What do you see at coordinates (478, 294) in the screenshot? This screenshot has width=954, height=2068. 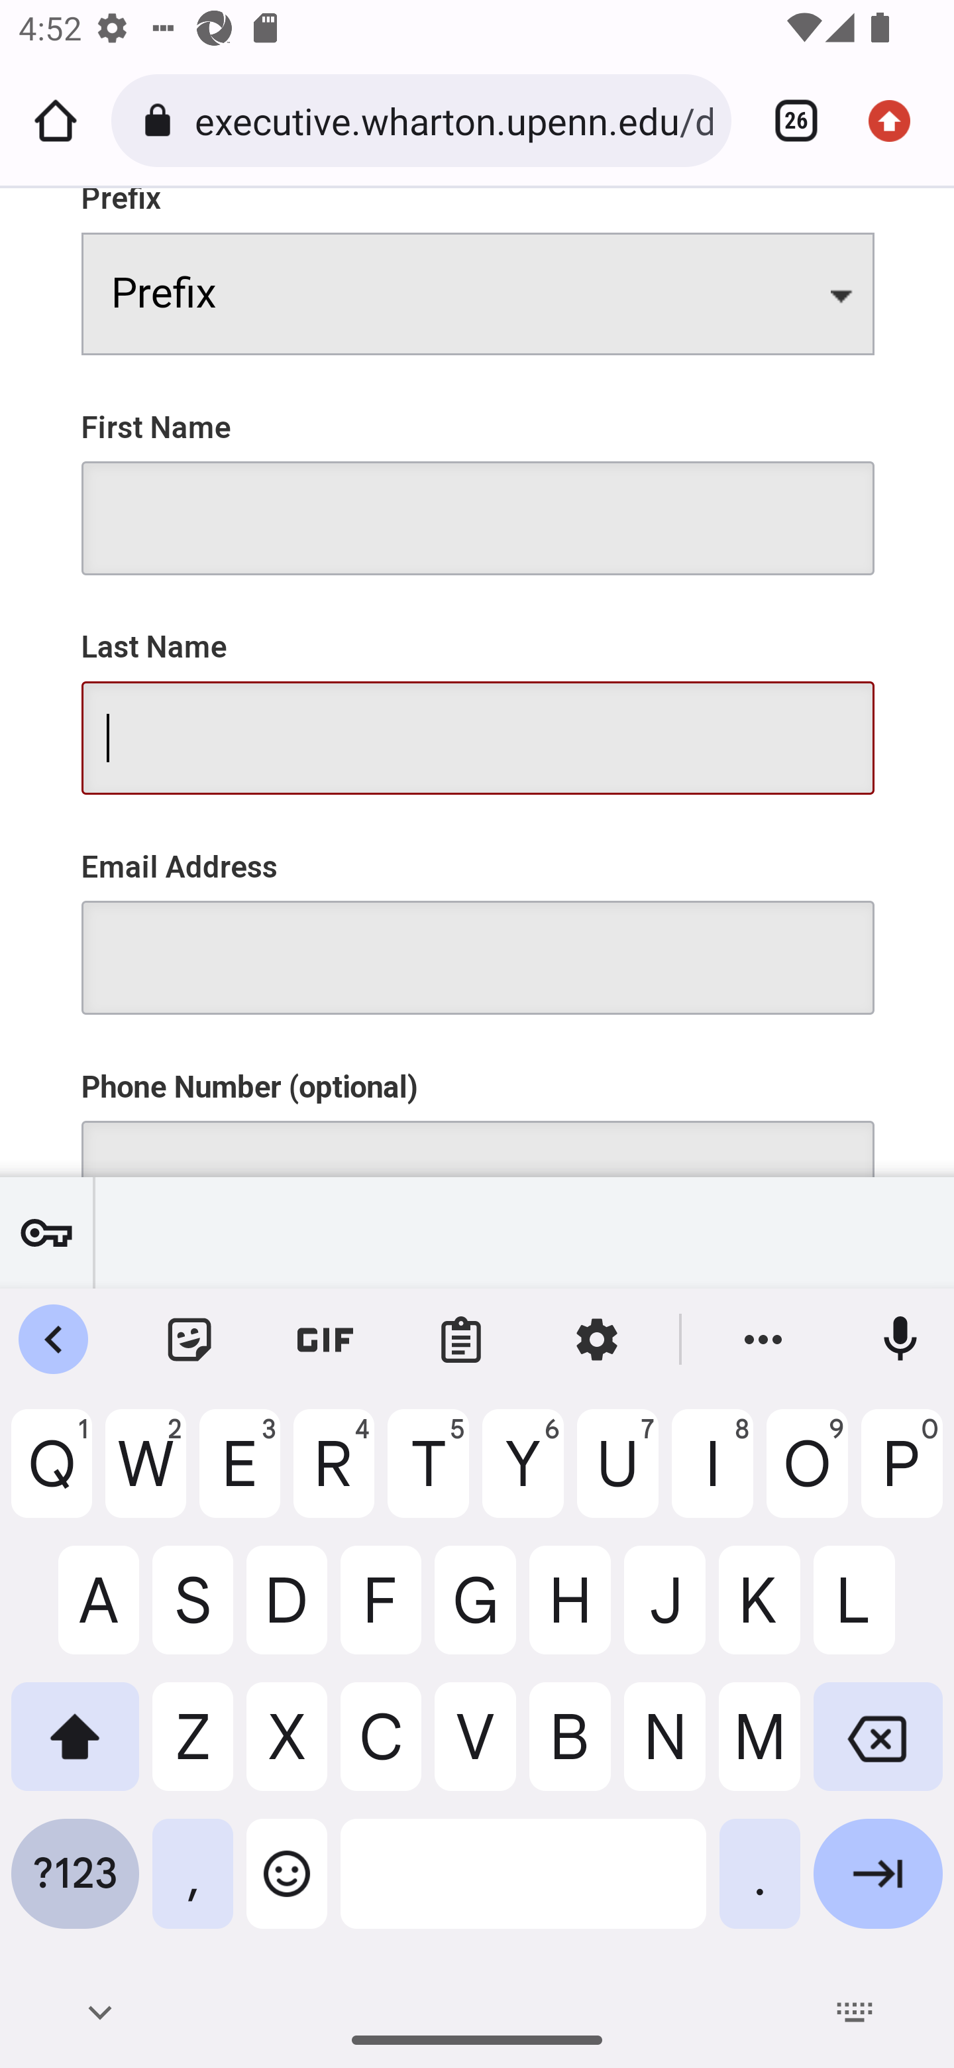 I see `Prefix` at bounding box center [478, 294].